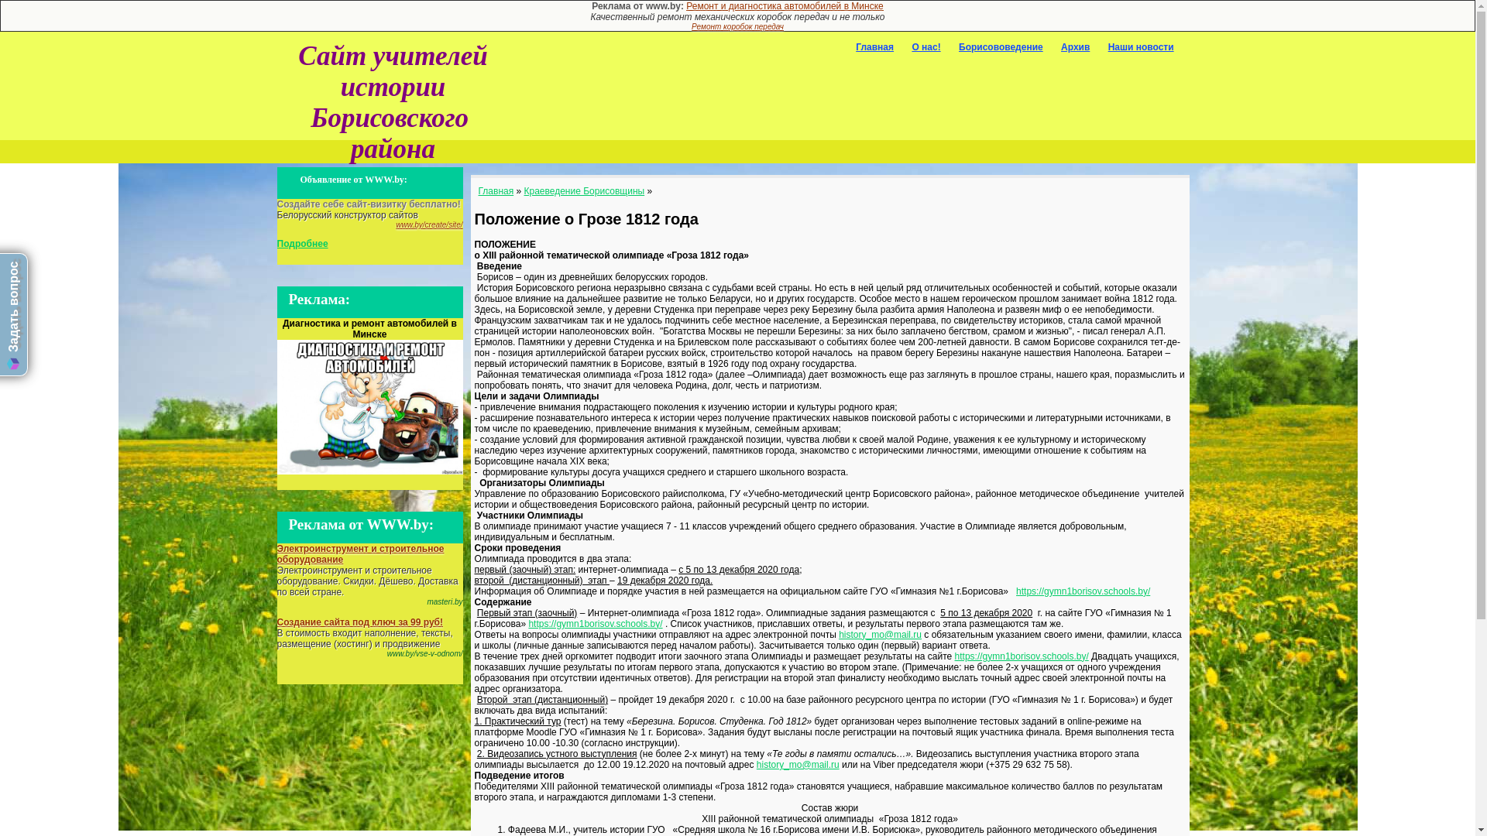  Describe the element at coordinates (1083, 591) in the screenshot. I see `https://gymn1borisov.schools.by/` at that location.